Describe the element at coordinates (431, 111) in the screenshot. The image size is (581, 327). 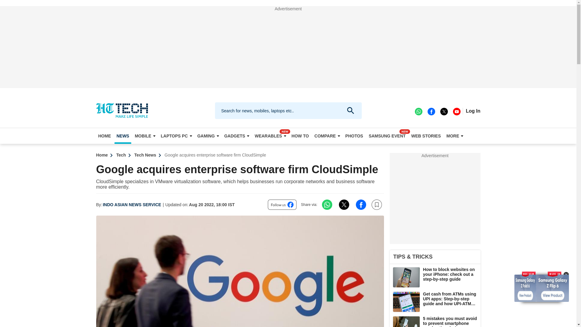
I see `facebook` at that location.